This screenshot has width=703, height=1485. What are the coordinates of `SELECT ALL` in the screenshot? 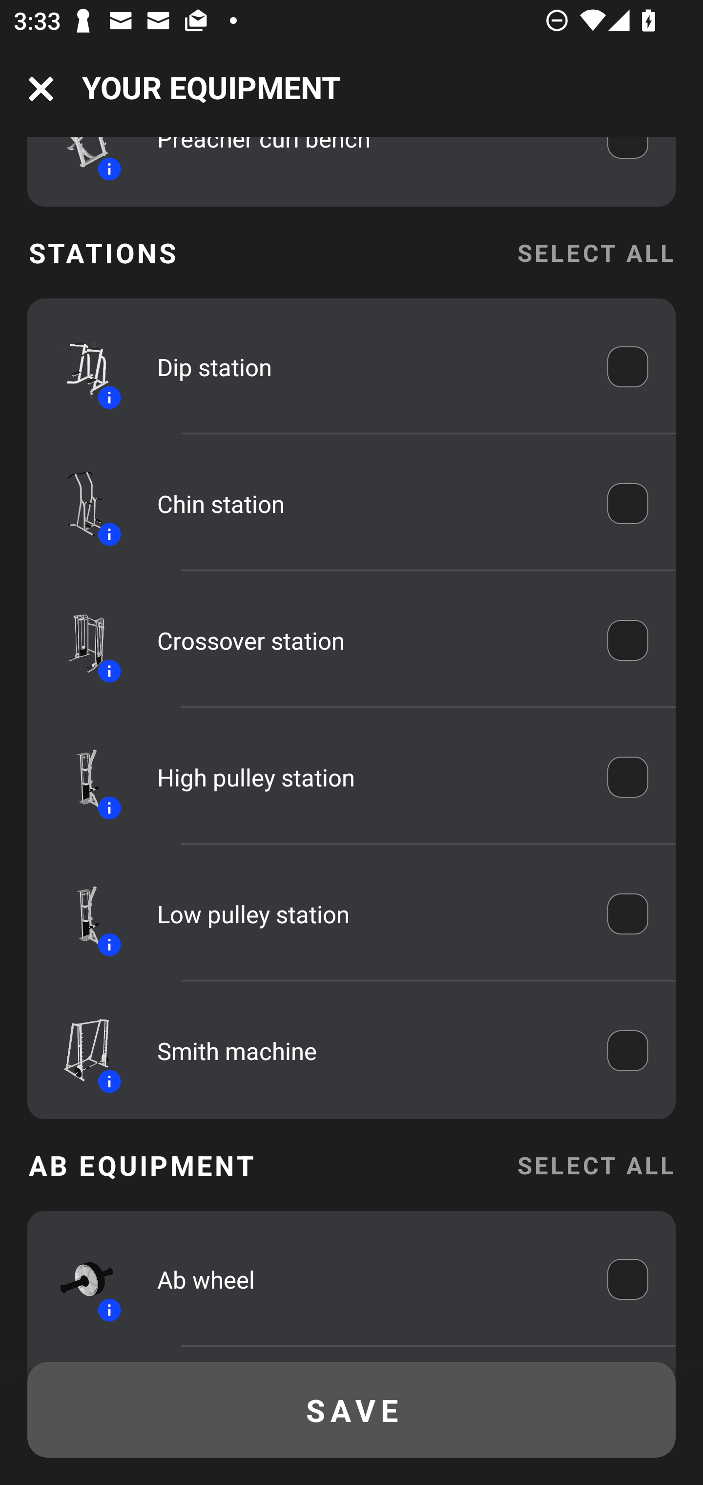 It's located at (596, 252).